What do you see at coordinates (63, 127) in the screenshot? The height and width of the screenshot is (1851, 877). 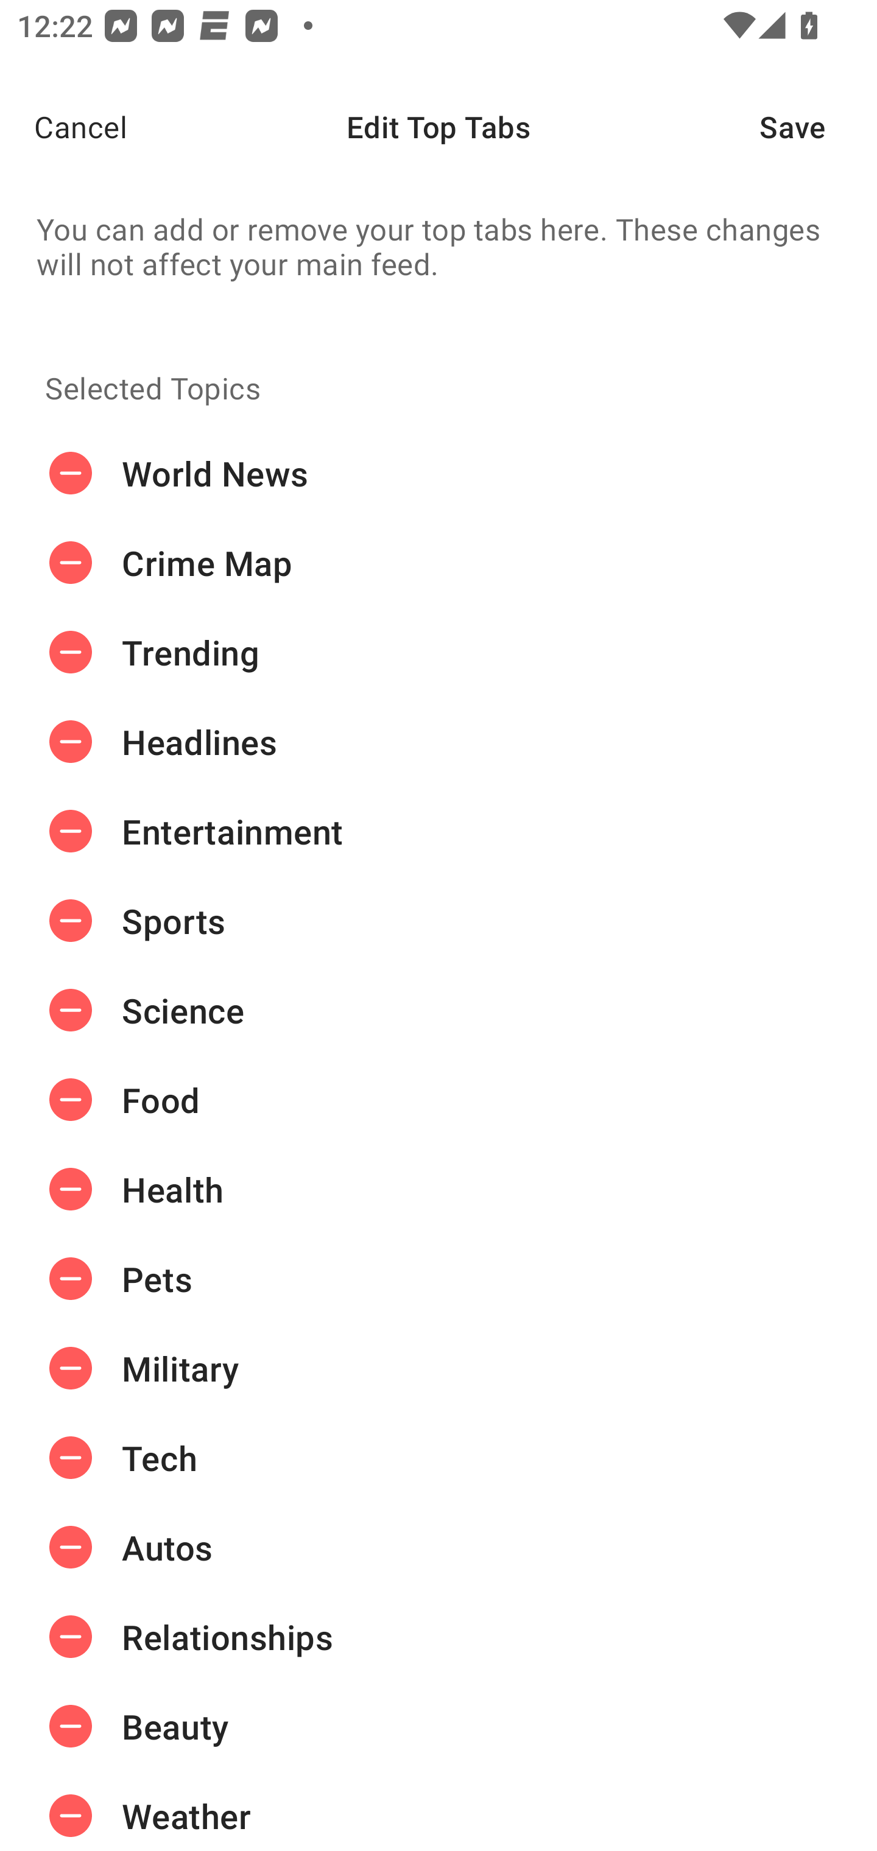 I see `Cancel` at bounding box center [63, 127].